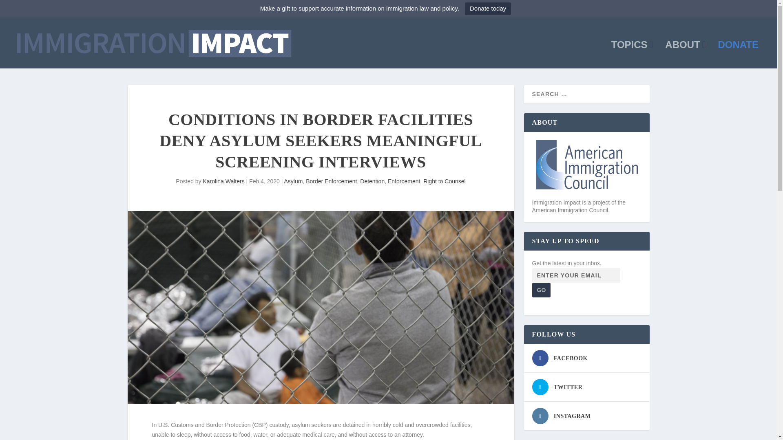 The image size is (783, 440). I want to click on DONATE, so click(738, 55).